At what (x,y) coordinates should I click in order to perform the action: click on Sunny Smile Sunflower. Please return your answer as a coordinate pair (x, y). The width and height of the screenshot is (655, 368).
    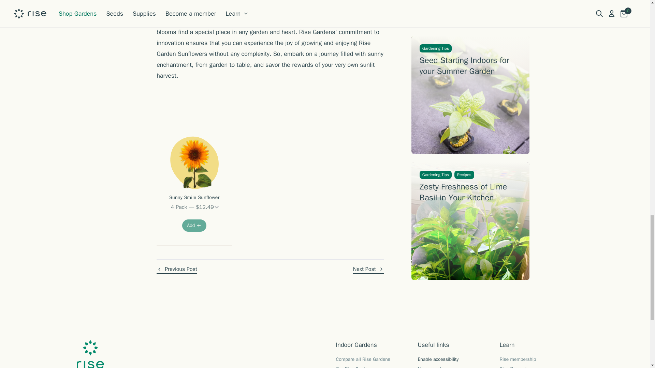
    Looking at the image, I should click on (194, 198).